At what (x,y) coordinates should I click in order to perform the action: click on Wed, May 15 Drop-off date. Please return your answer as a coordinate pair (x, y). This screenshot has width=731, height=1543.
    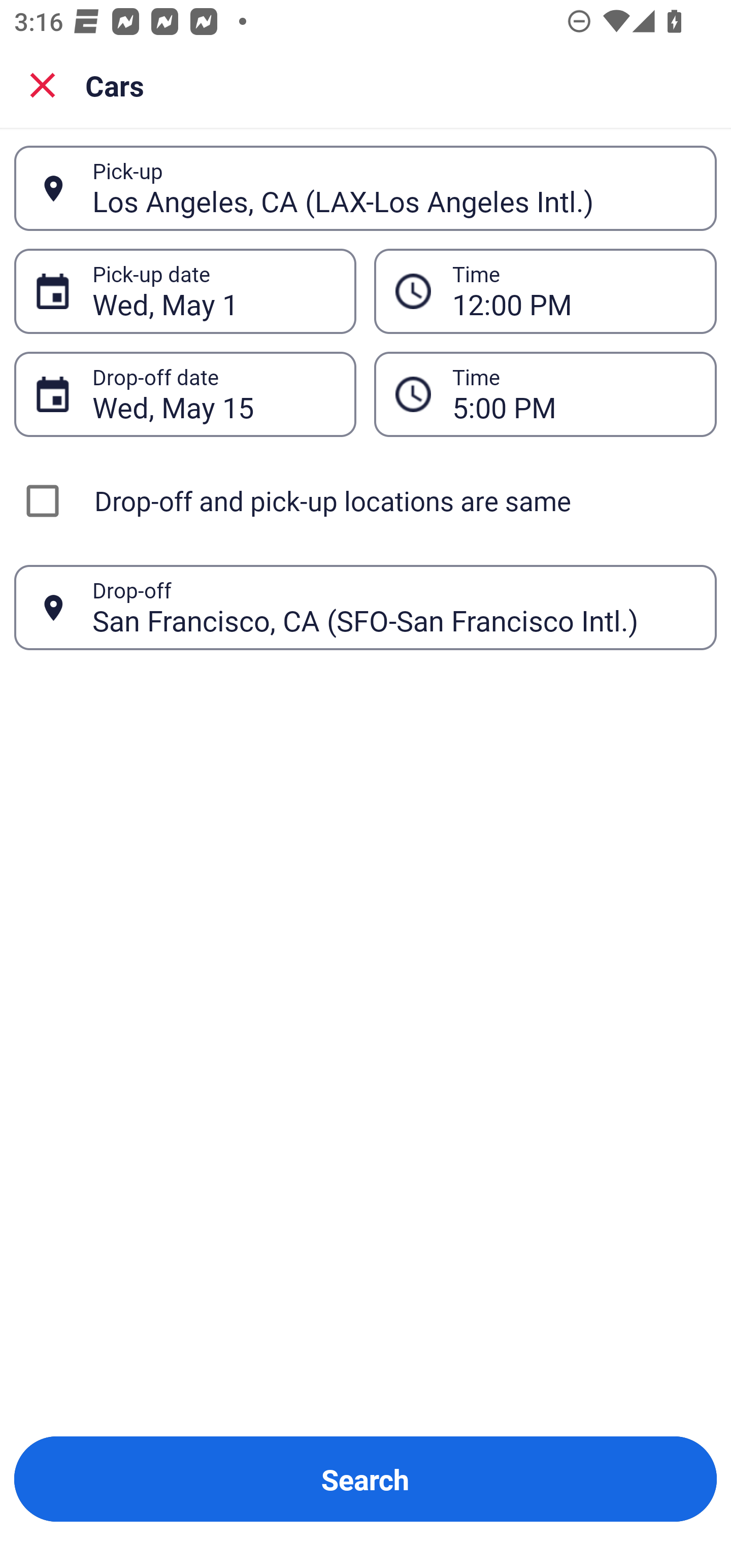
    Looking at the image, I should click on (185, 394).